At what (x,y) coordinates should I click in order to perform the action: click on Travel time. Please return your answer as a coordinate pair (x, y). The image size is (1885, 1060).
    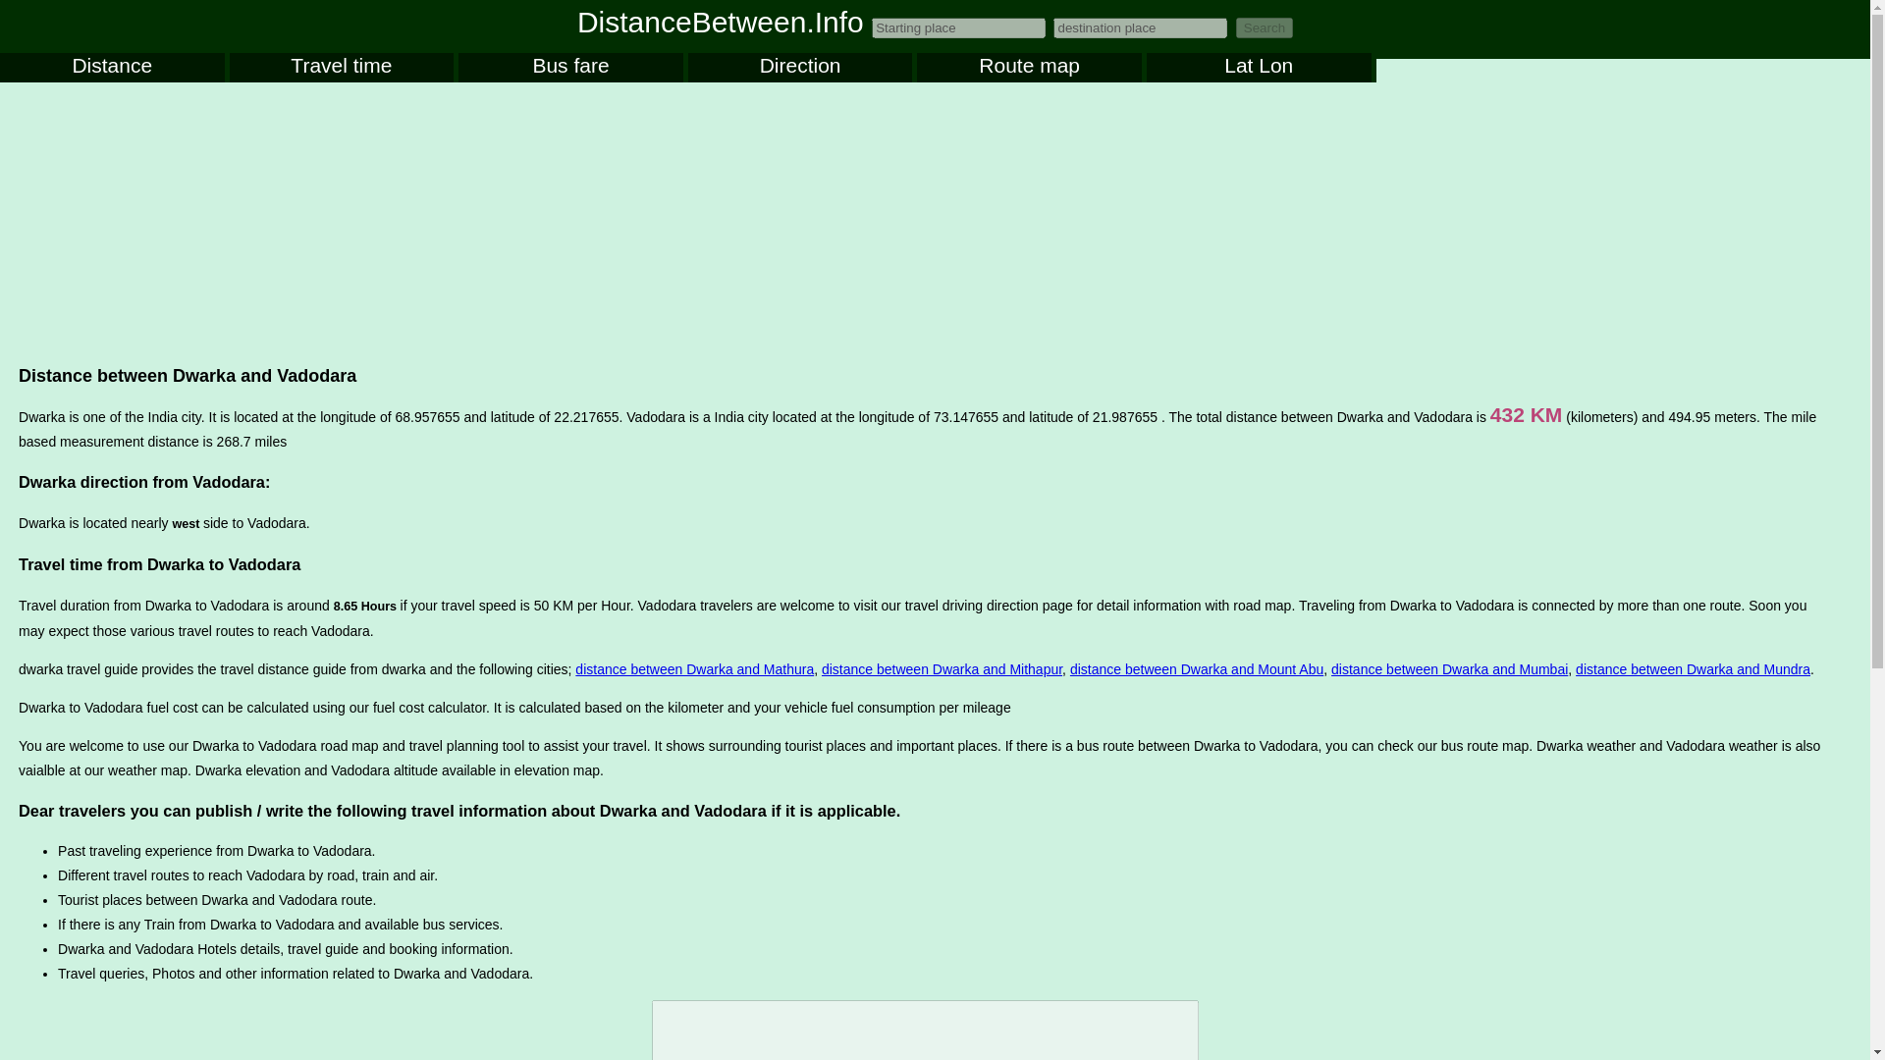
    Looking at the image, I should click on (342, 68).